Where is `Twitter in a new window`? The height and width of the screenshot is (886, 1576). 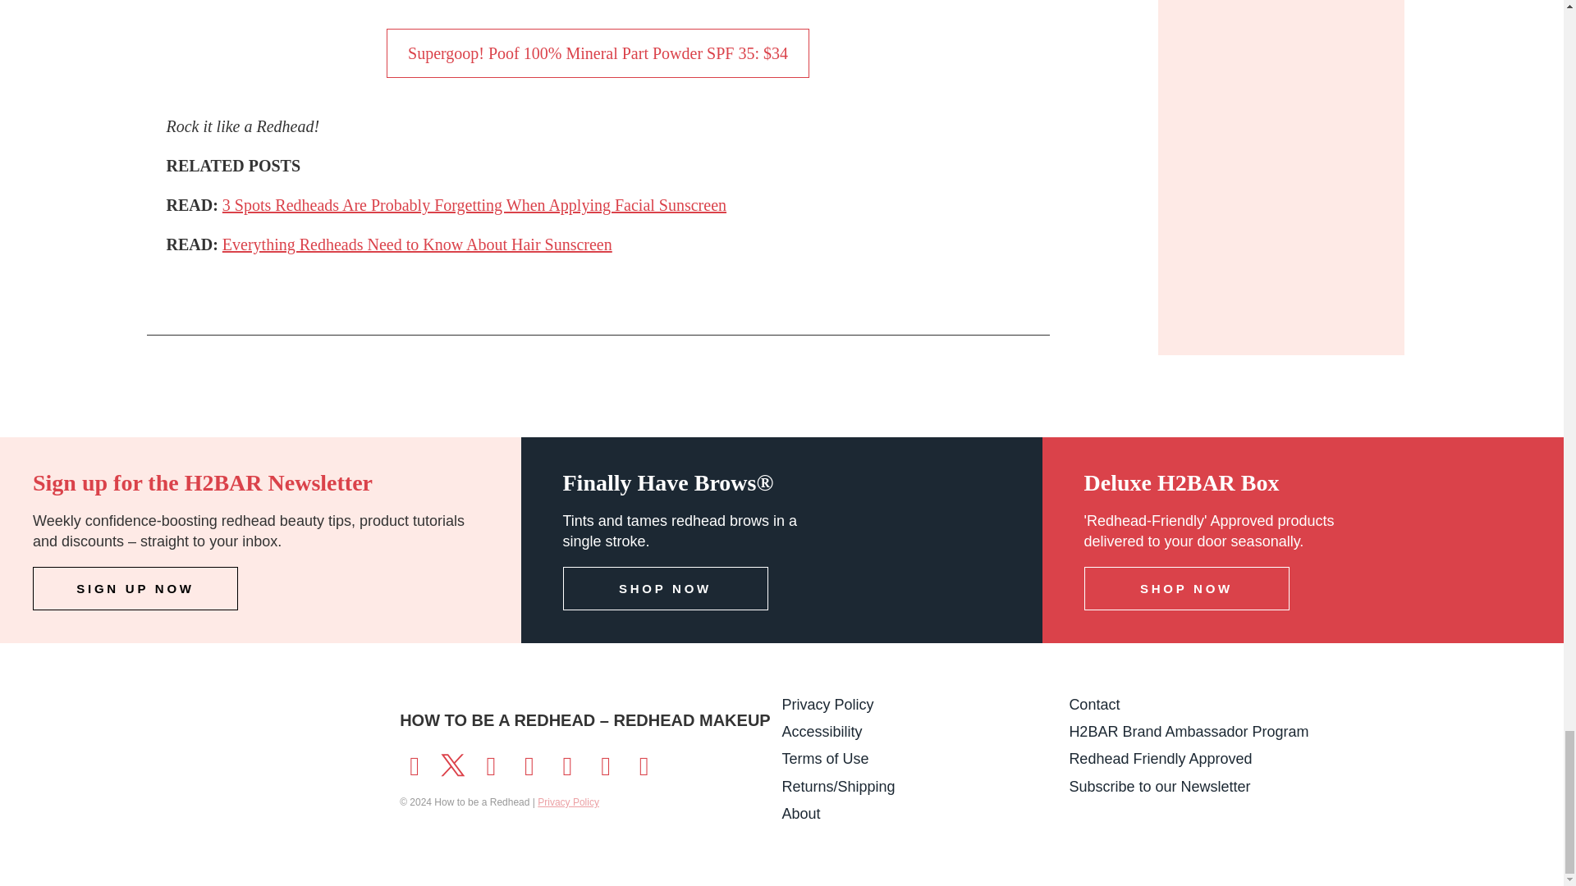
Twitter in a new window is located at coordinates (453, 763).